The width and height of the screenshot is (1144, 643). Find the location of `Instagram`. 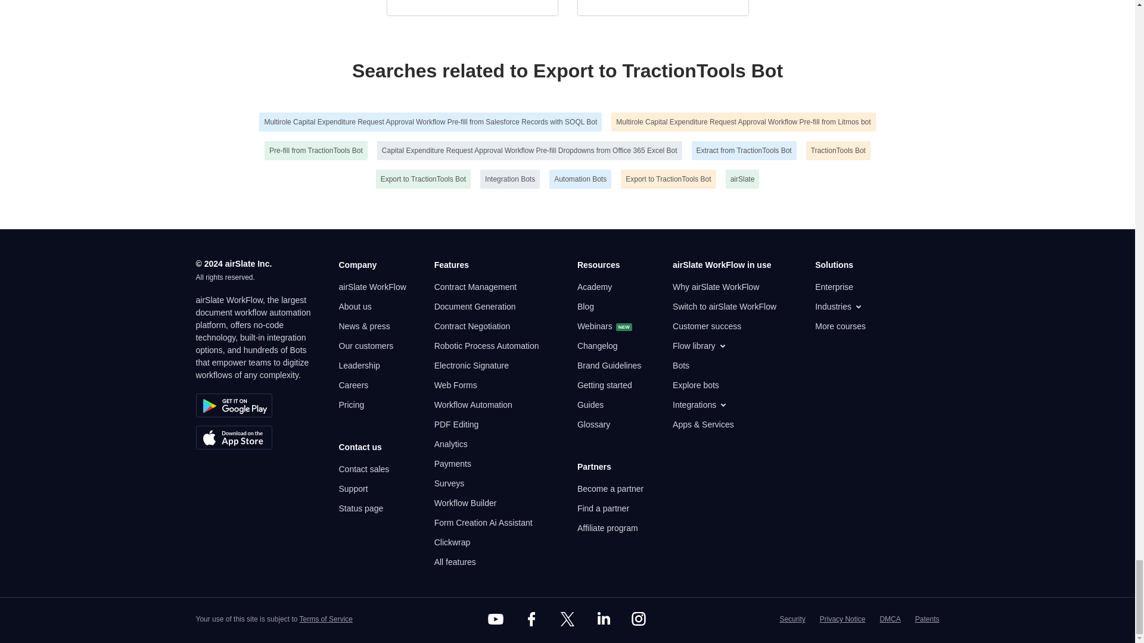

Instagram is located at coordinates (639, 619).